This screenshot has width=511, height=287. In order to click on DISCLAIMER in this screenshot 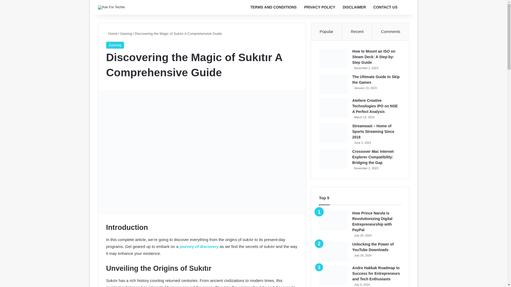, I will do `click(354, 7)`.